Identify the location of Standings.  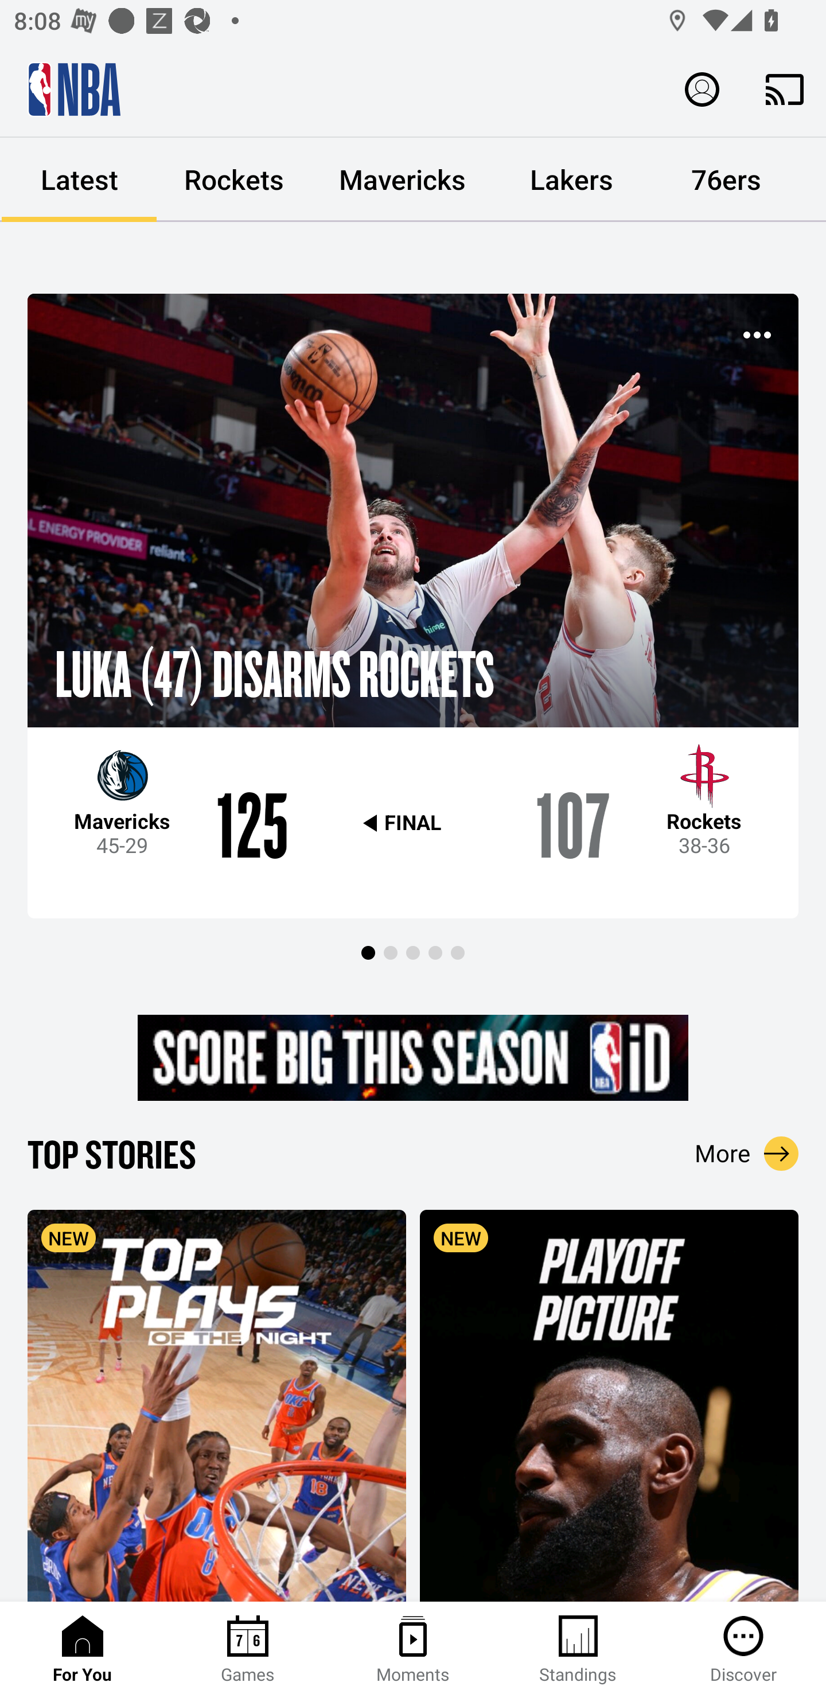
(578, 1650).